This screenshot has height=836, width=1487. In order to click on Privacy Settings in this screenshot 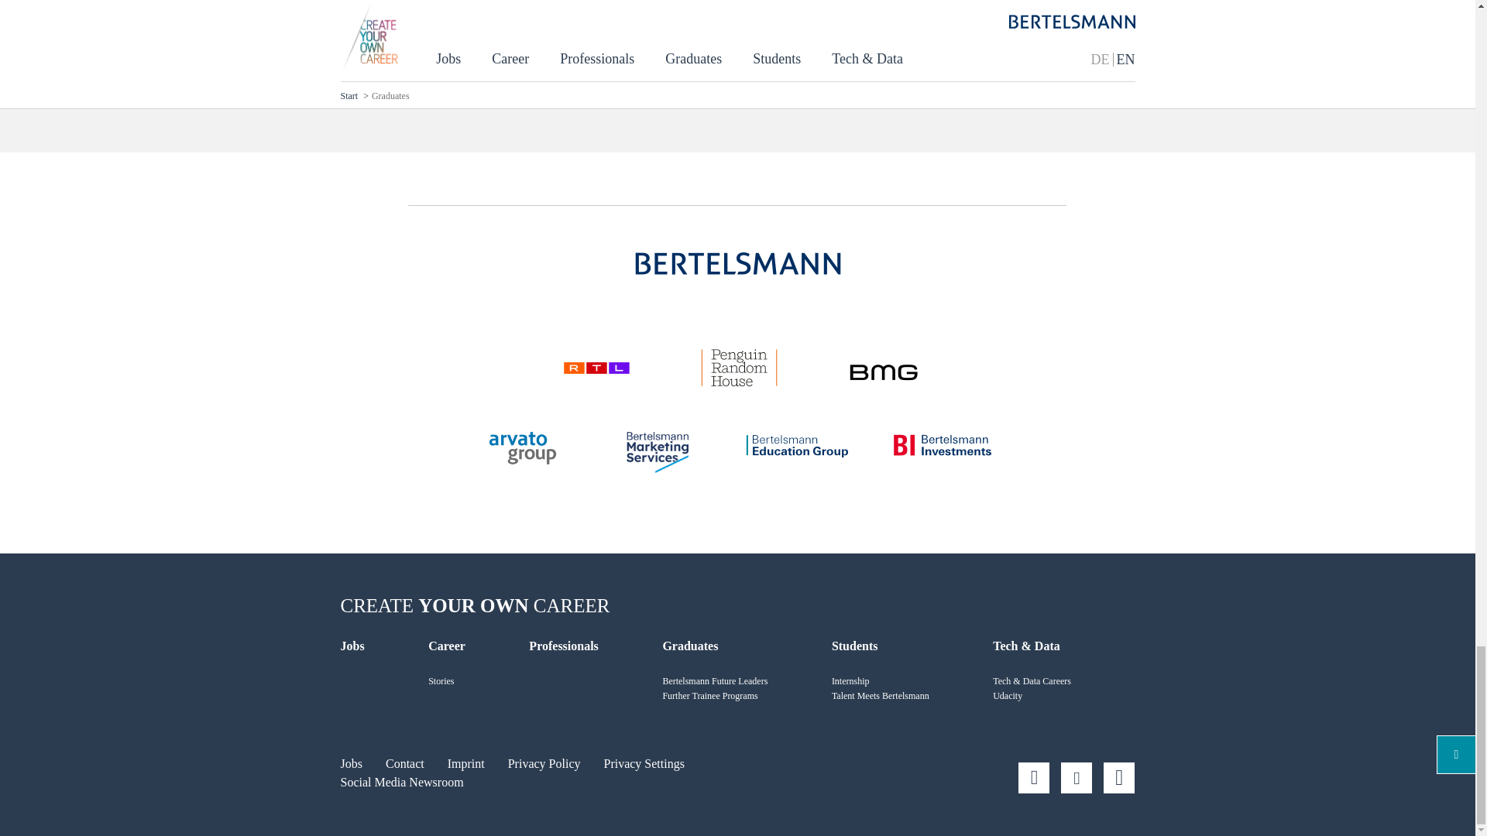, I will do `click(644, 763)`.